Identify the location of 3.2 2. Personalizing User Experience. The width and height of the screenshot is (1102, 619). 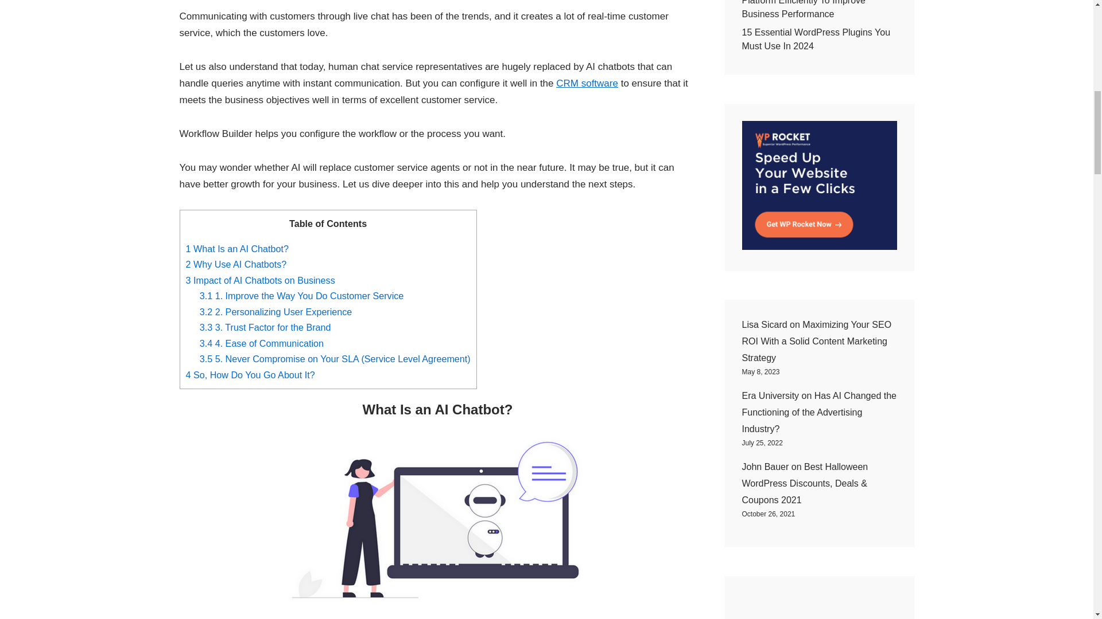
(275, 311).